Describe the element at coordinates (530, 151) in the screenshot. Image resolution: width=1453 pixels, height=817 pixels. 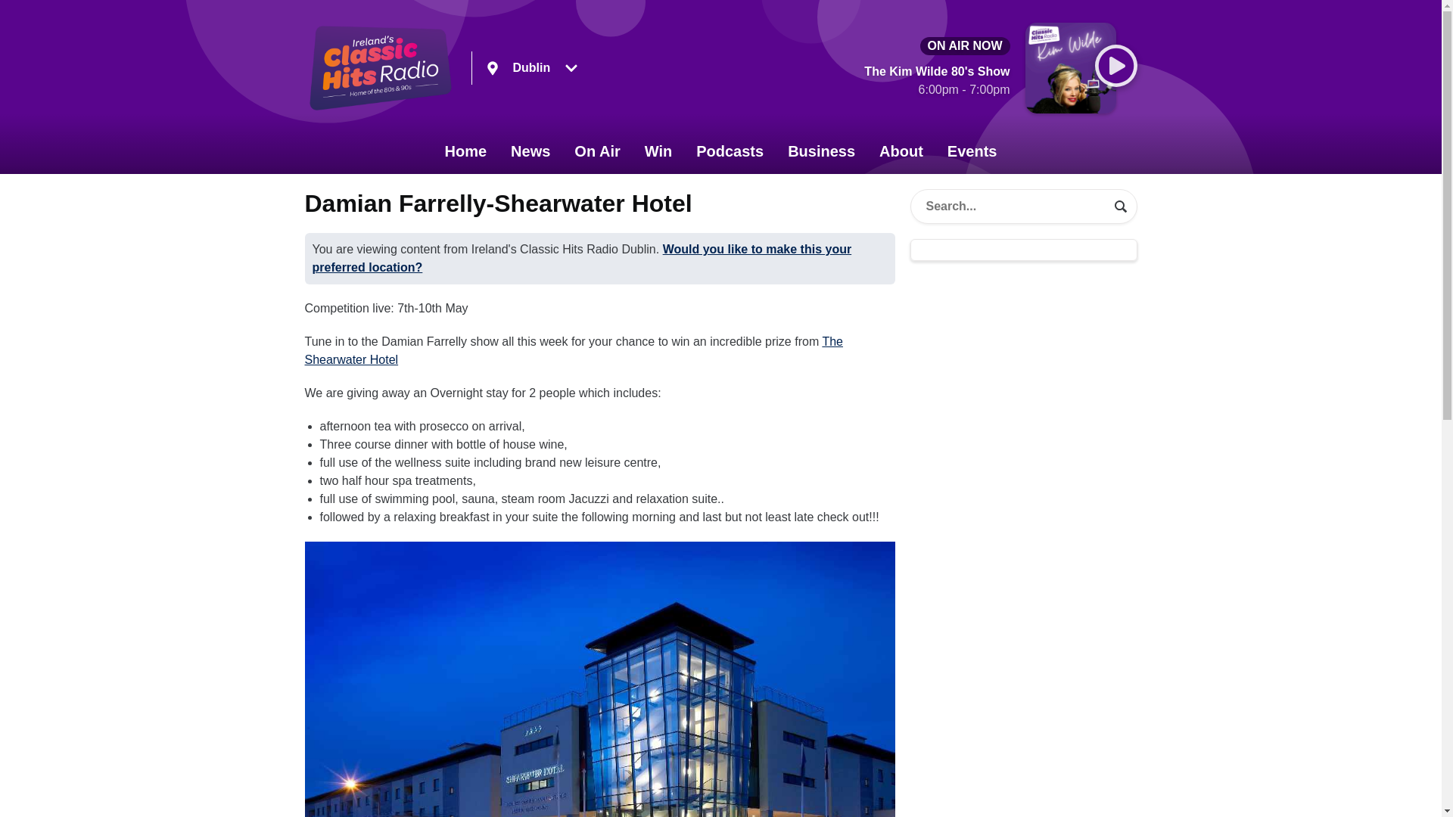
I see `News` at that location.